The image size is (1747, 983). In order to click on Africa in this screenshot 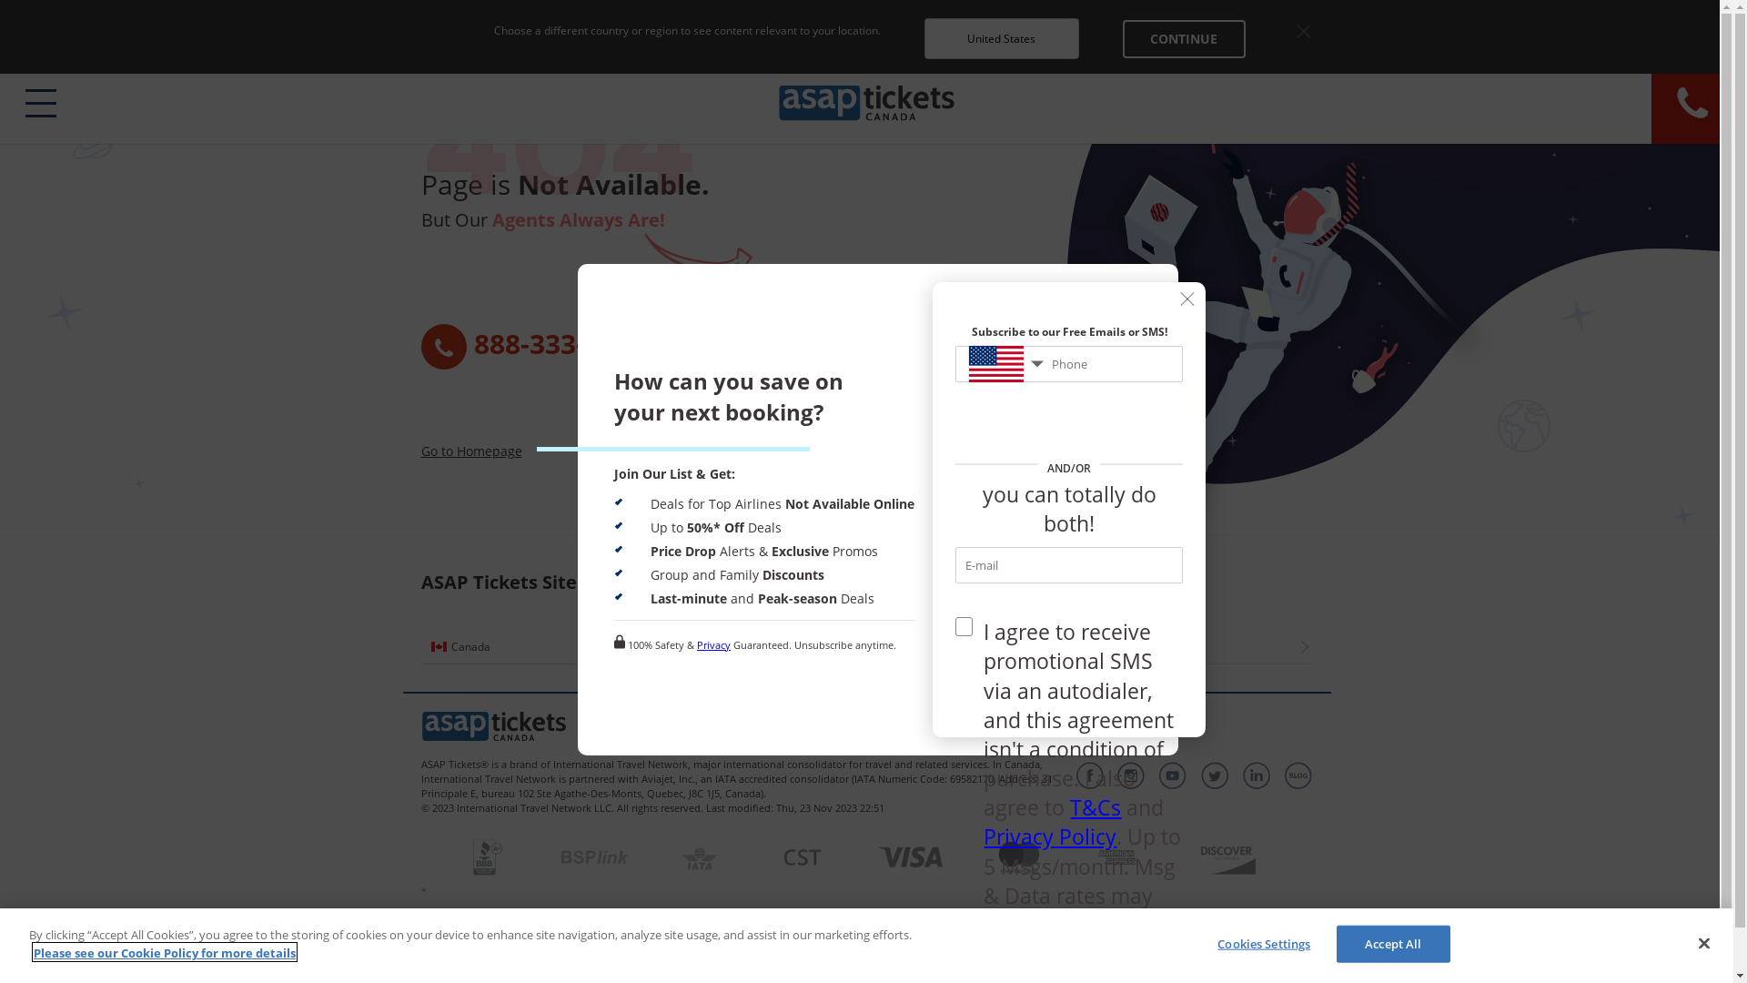, I will do `click(1219, 647)`.